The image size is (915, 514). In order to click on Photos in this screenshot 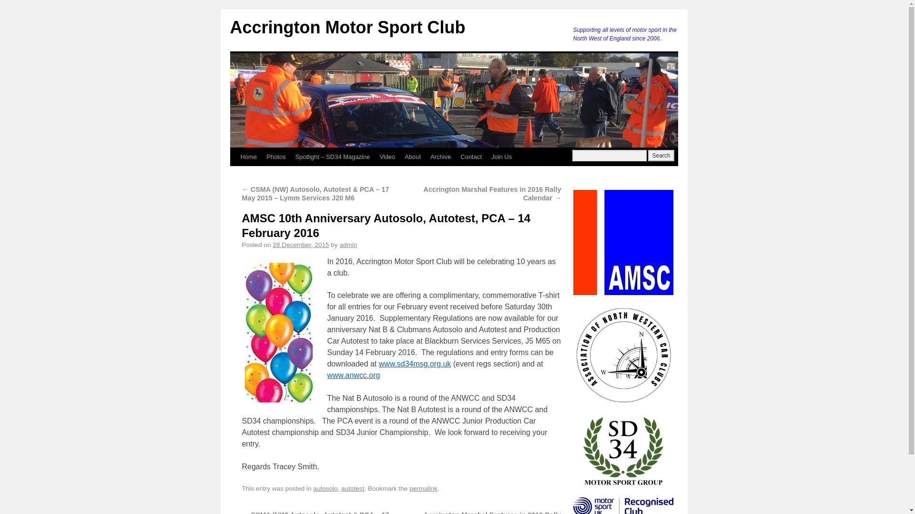, I will do `click(275, 157)`.